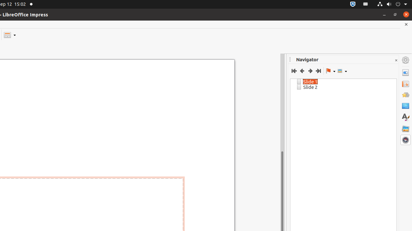  Describe the element at coordinates (318, 71) in the screenshot. I see `Last Slide` at that location.